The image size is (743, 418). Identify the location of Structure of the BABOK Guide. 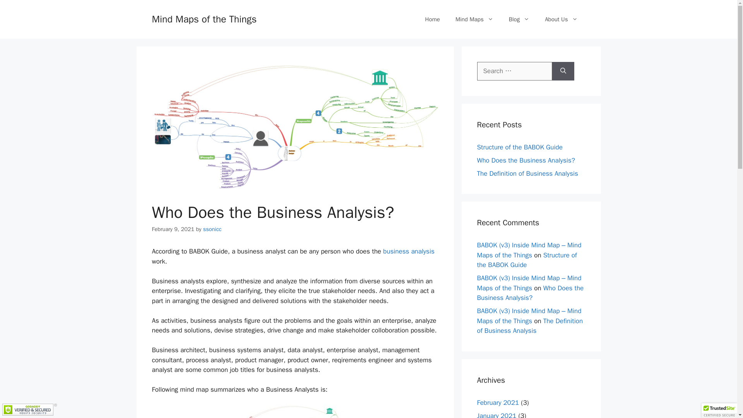
(519, 147).